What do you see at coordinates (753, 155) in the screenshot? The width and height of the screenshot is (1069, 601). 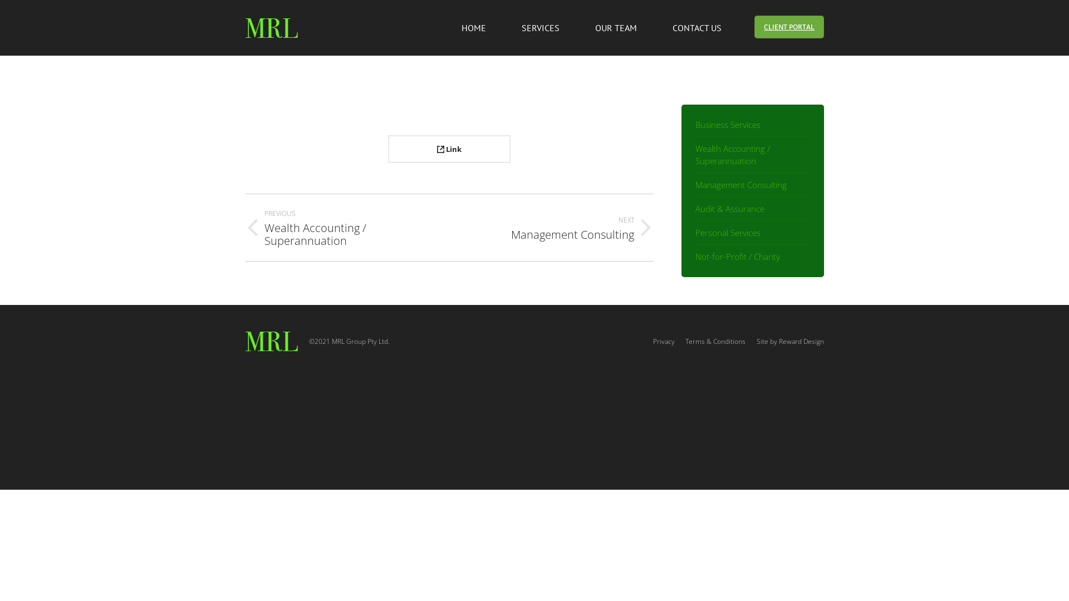 I see `Wealth Accounting / Superannuation` at bounding box center [753, 155].